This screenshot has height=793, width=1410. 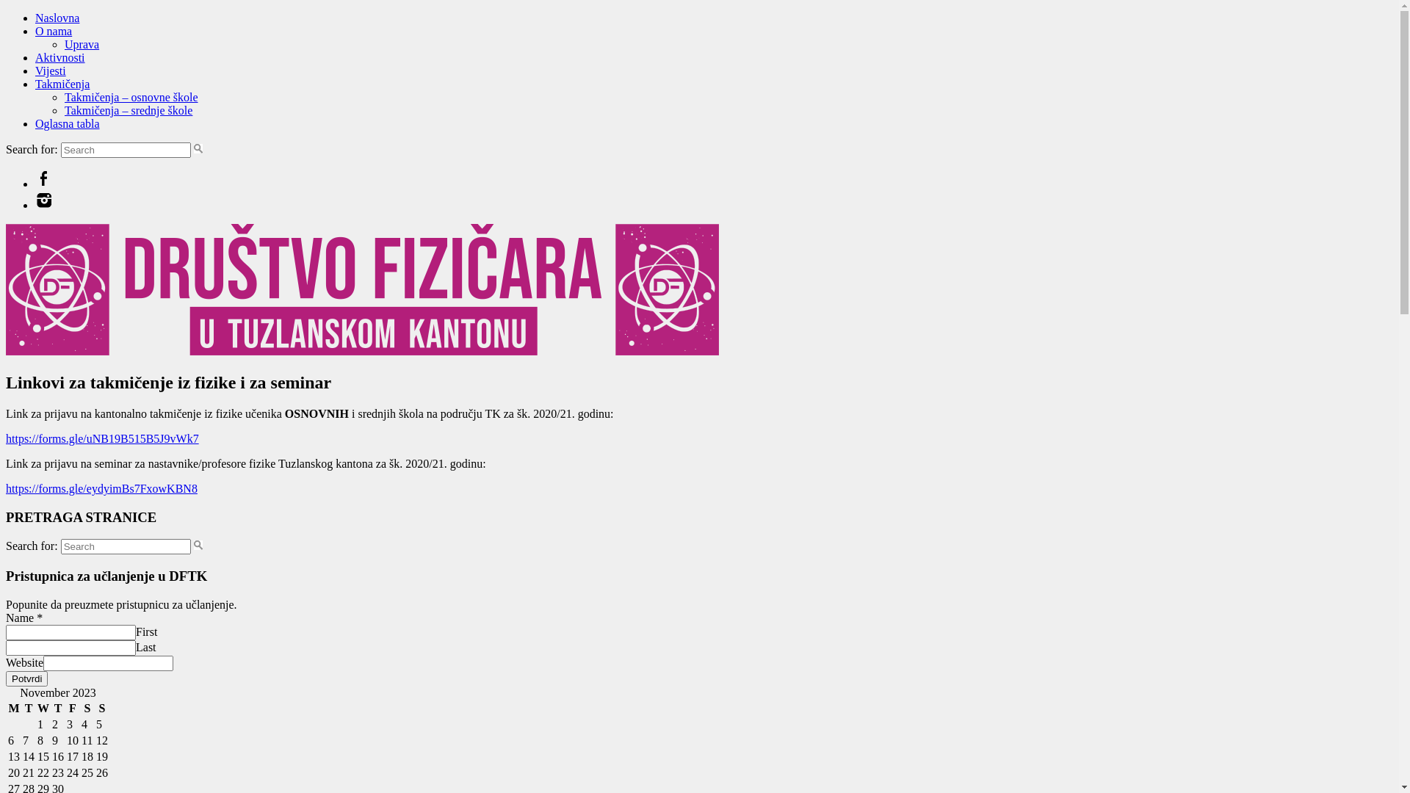 I want to click on https://forms.gle/uNB19B515B5J9vWk7, so click(x=103, y=439).